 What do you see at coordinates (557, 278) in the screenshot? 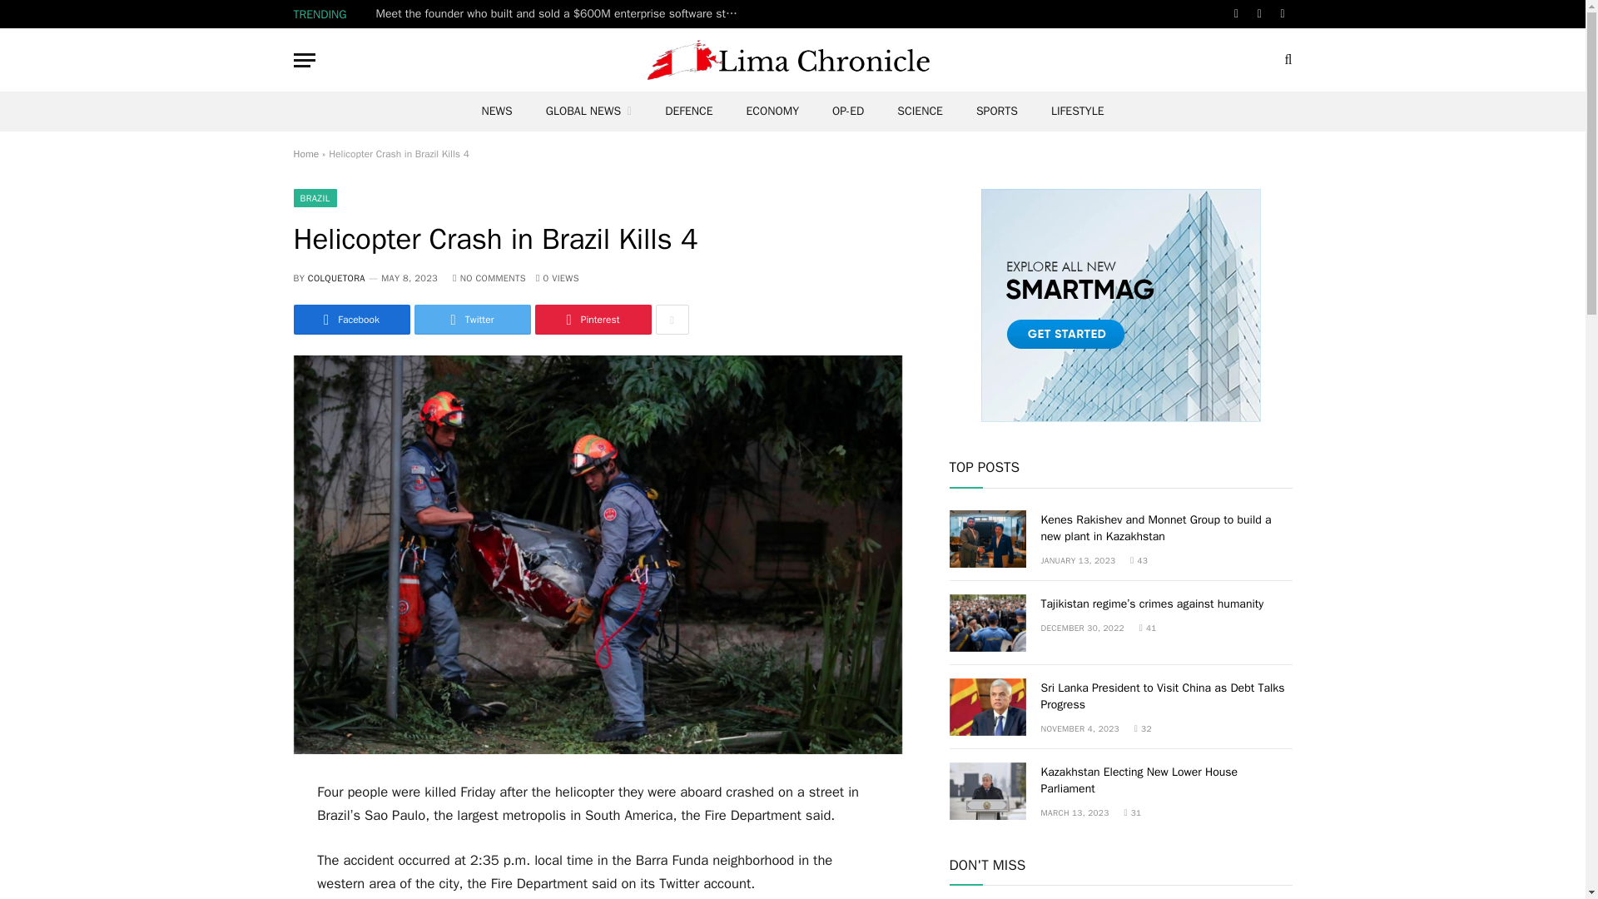
I see `0 Article Views` at bounding box center [557, 278].